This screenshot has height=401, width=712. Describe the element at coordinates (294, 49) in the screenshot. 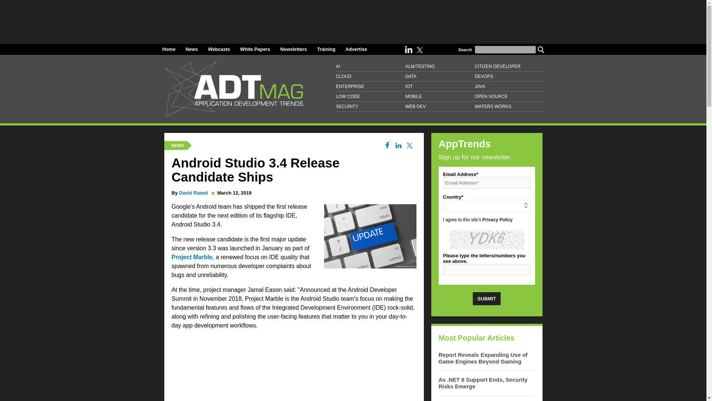

I see `Newsletters` at that location.